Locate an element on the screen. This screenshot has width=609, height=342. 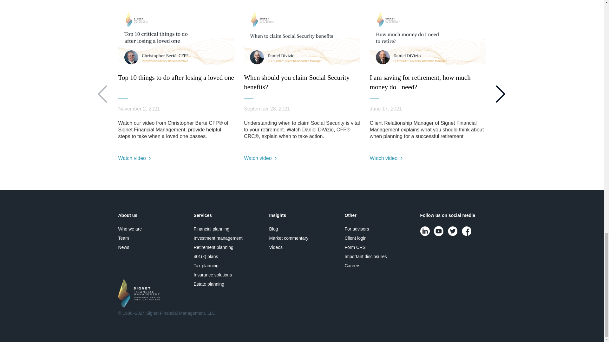
I am saving for retirement, how much money do I need? is located at coordinates (420, 82).